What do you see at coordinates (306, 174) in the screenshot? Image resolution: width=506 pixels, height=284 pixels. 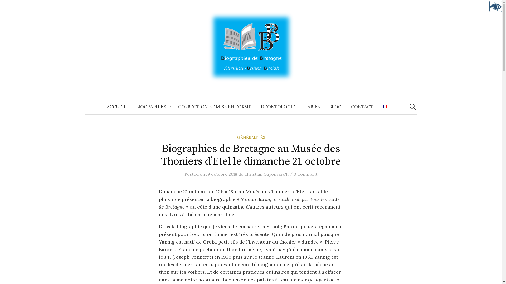 I see `0 Comment` at bounding box center [306, 174].